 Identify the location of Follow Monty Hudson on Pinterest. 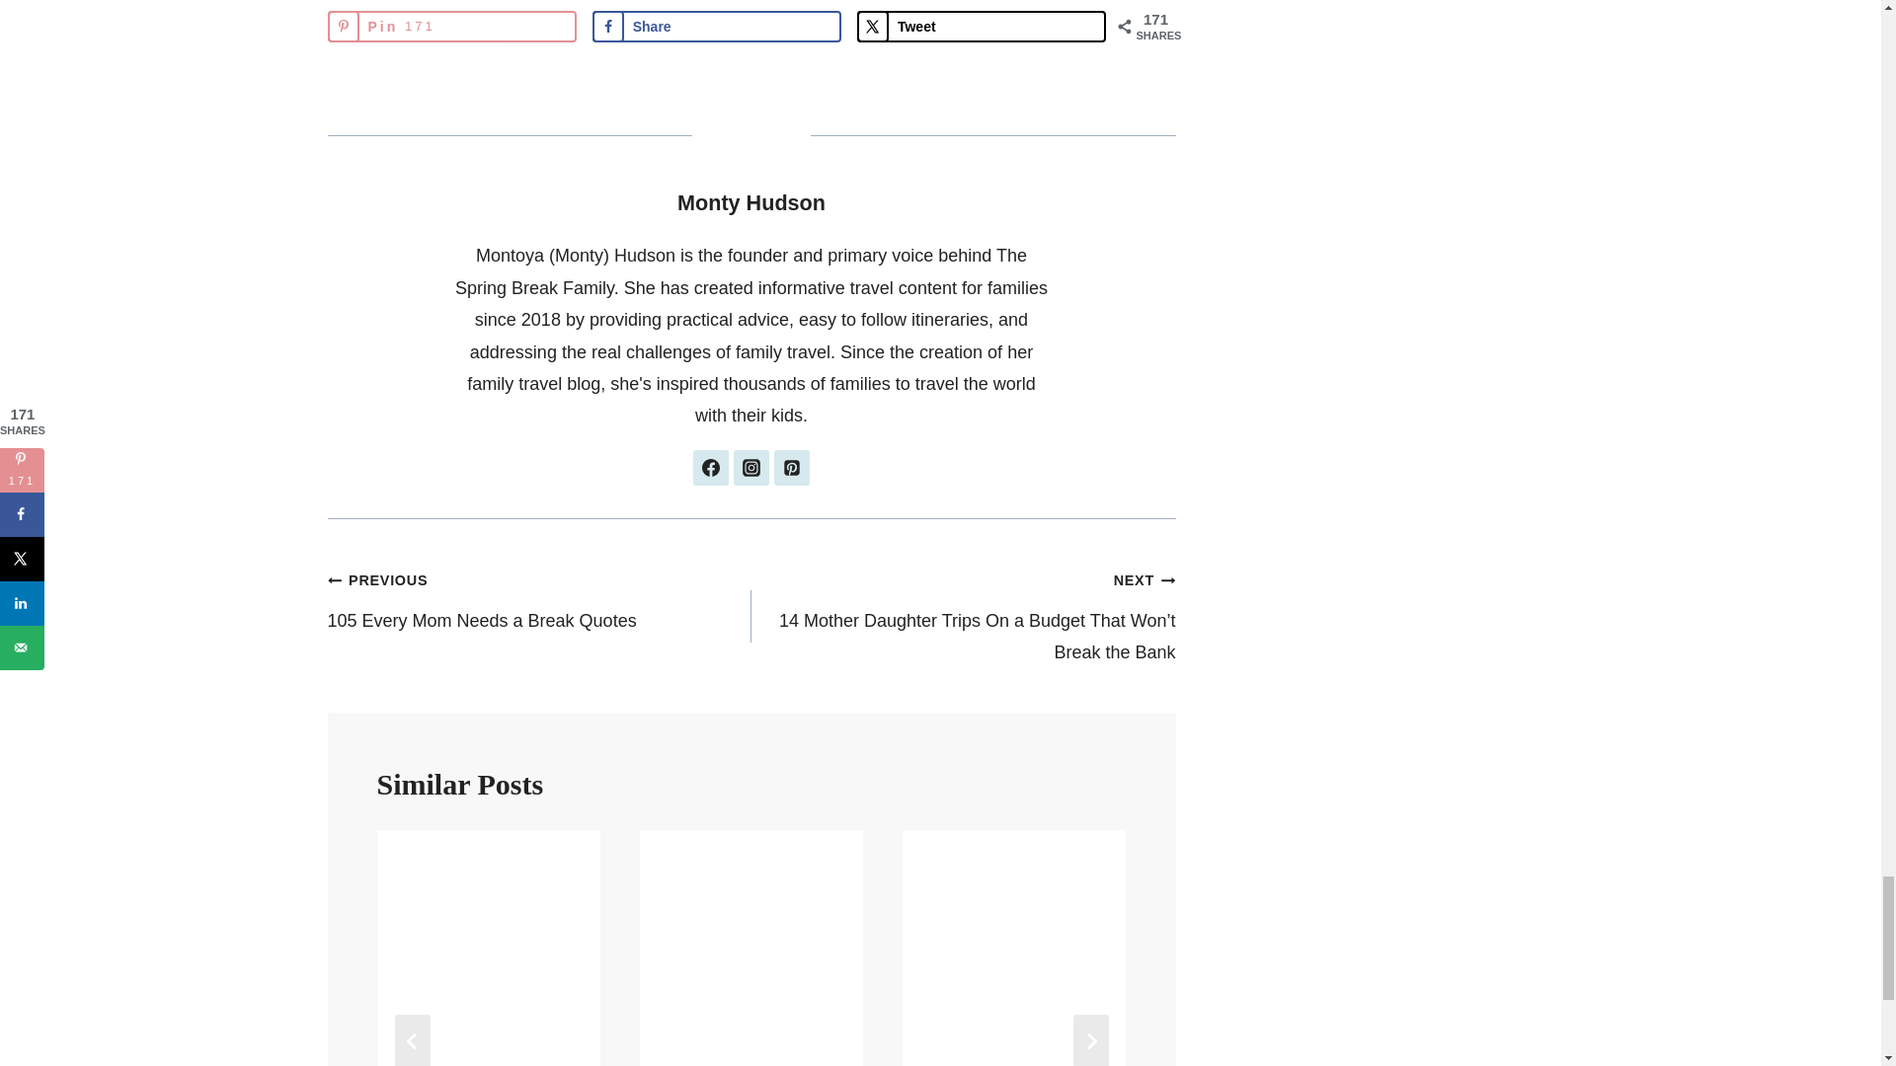
(791, 468).